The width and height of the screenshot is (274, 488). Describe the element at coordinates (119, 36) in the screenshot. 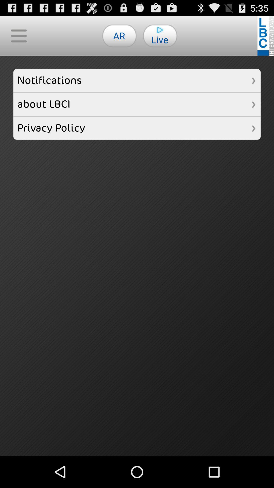

I see `scroll until ar item` at that location.